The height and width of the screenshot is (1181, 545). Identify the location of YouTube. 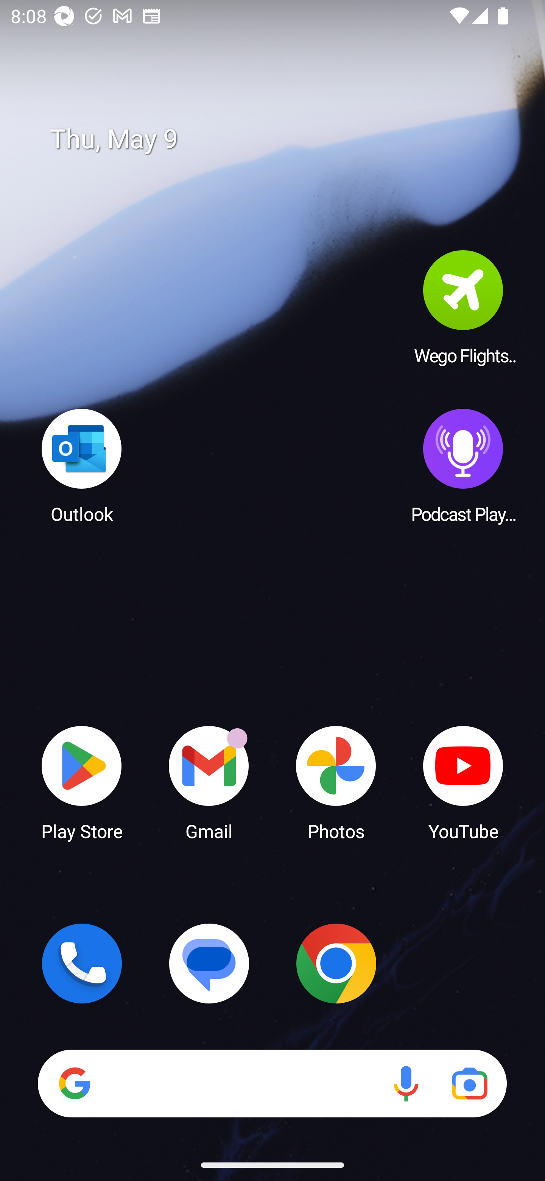
(463, 782).